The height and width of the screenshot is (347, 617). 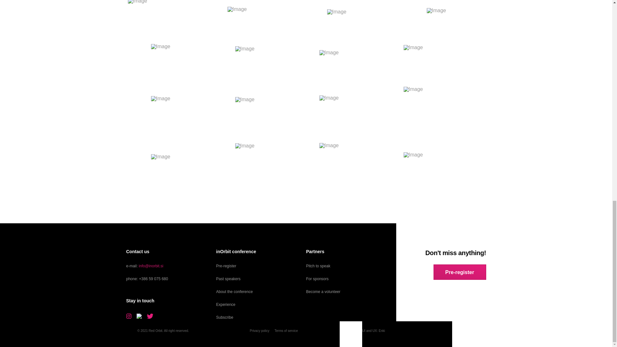 I want to click on Subscribe, so click(x=224, y=317).